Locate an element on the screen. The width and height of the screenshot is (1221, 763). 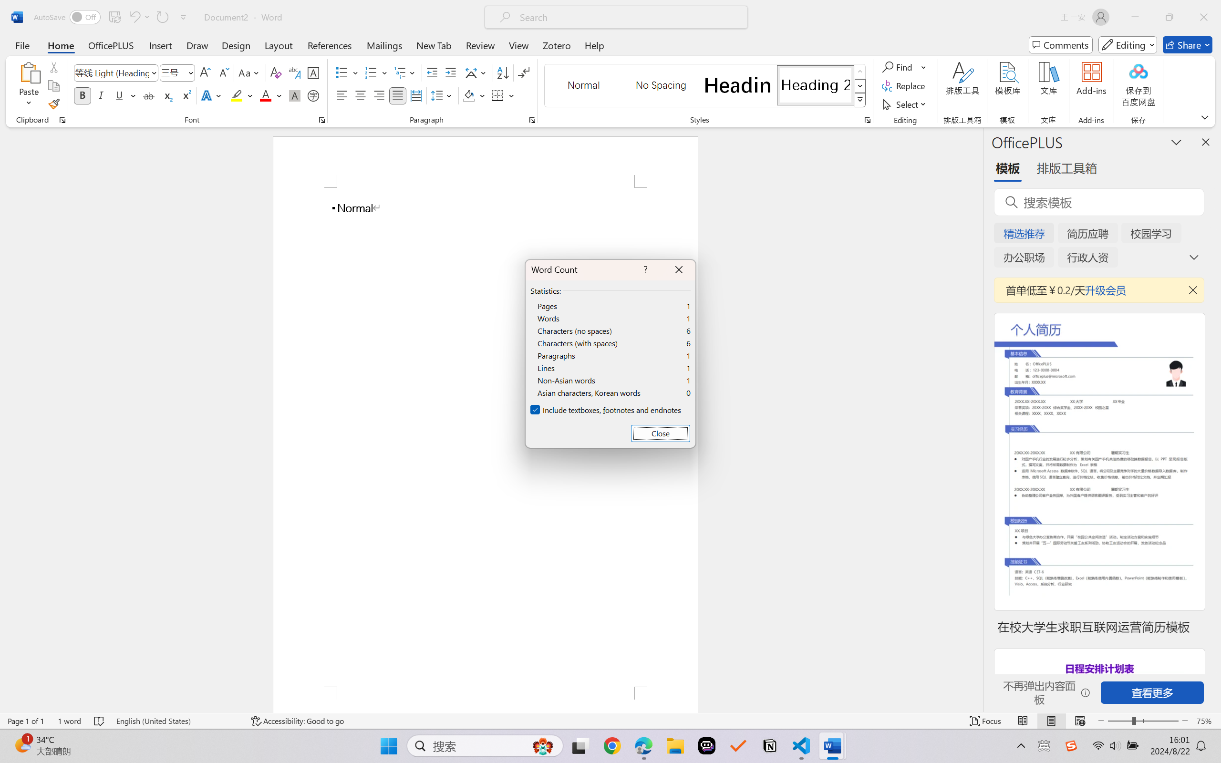
Notion is located at coordinates (770, 746).